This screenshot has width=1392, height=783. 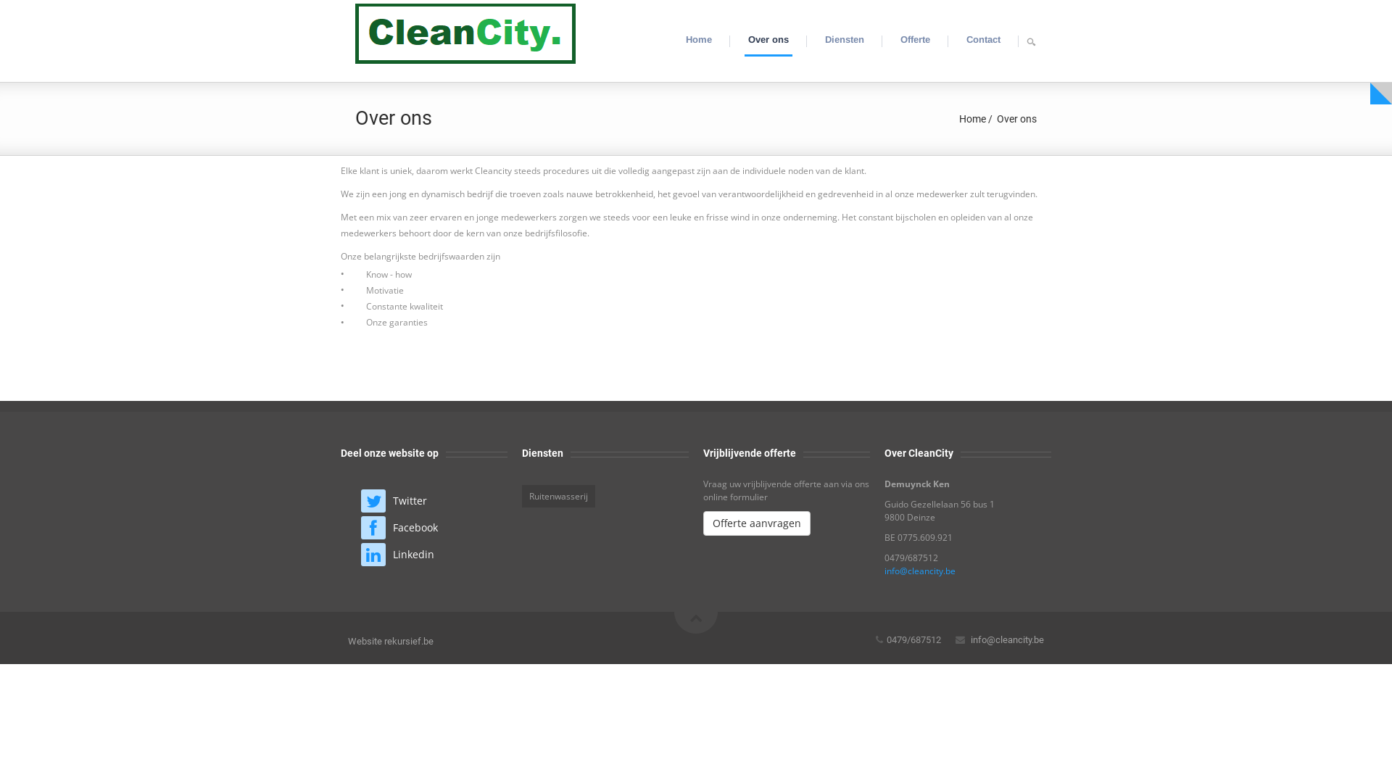 I want to click on Home, so click(x=699, y=41).